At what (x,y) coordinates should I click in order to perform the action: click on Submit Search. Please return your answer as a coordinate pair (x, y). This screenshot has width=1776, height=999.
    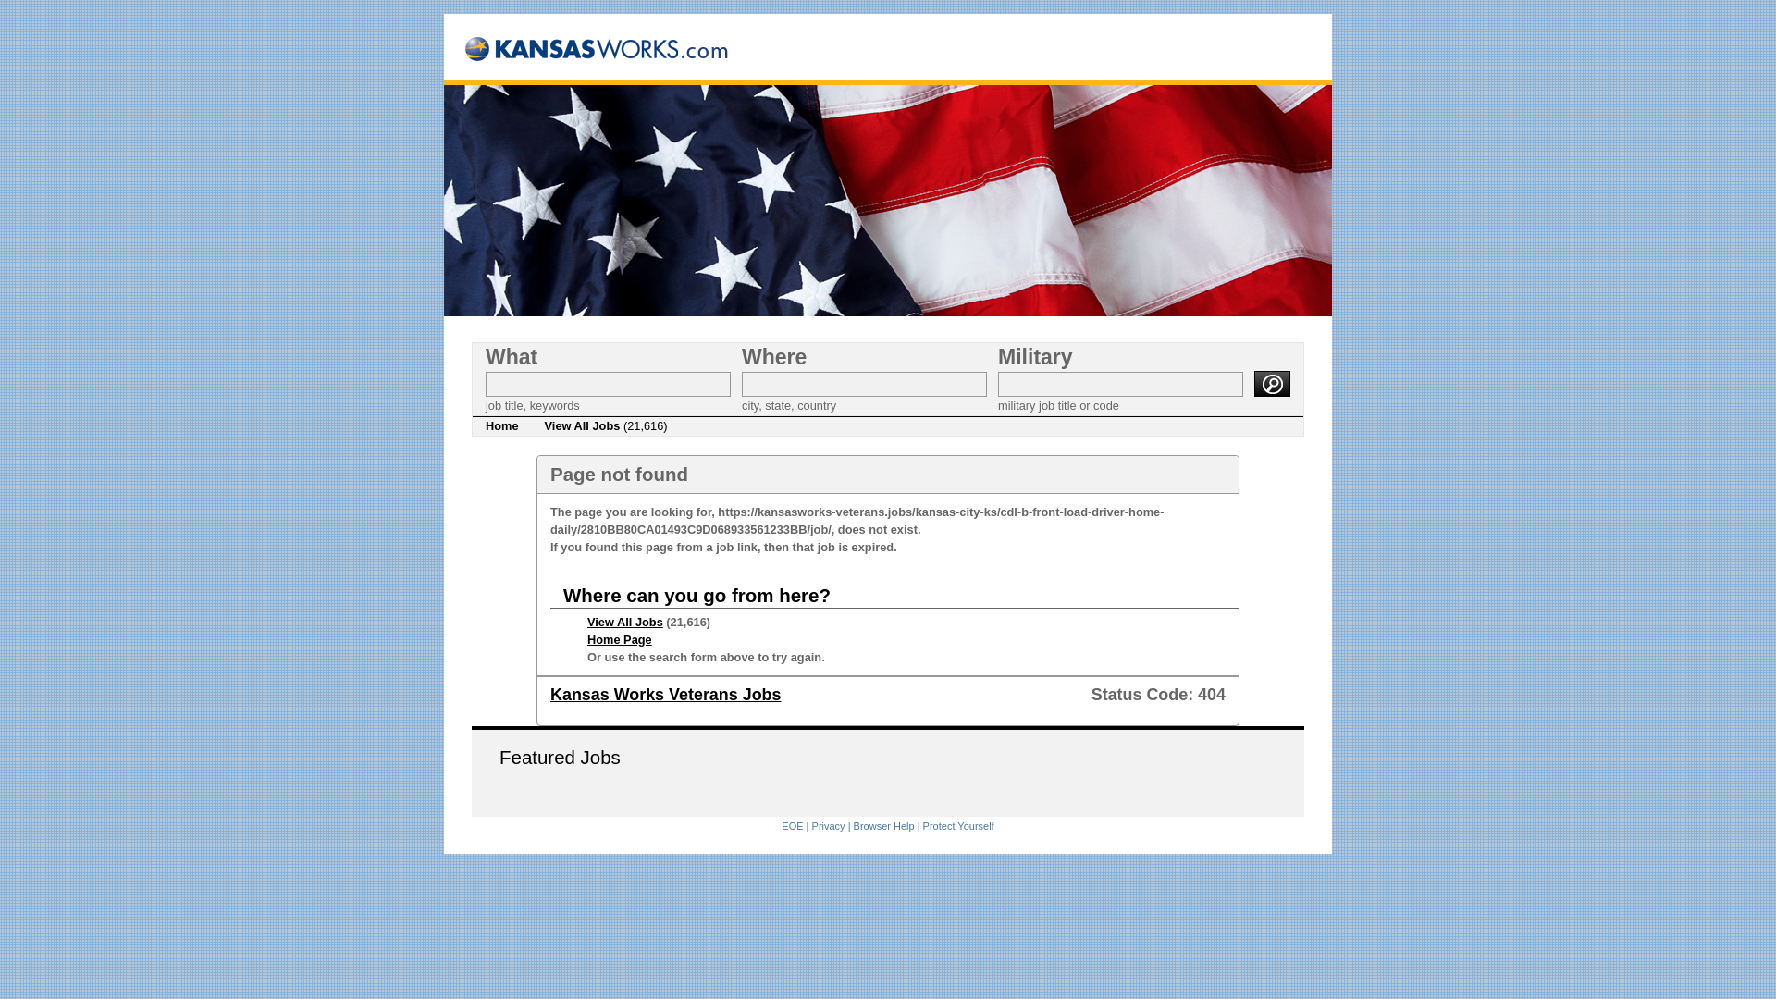
    Looking at the image, I should click on (1272, 383).